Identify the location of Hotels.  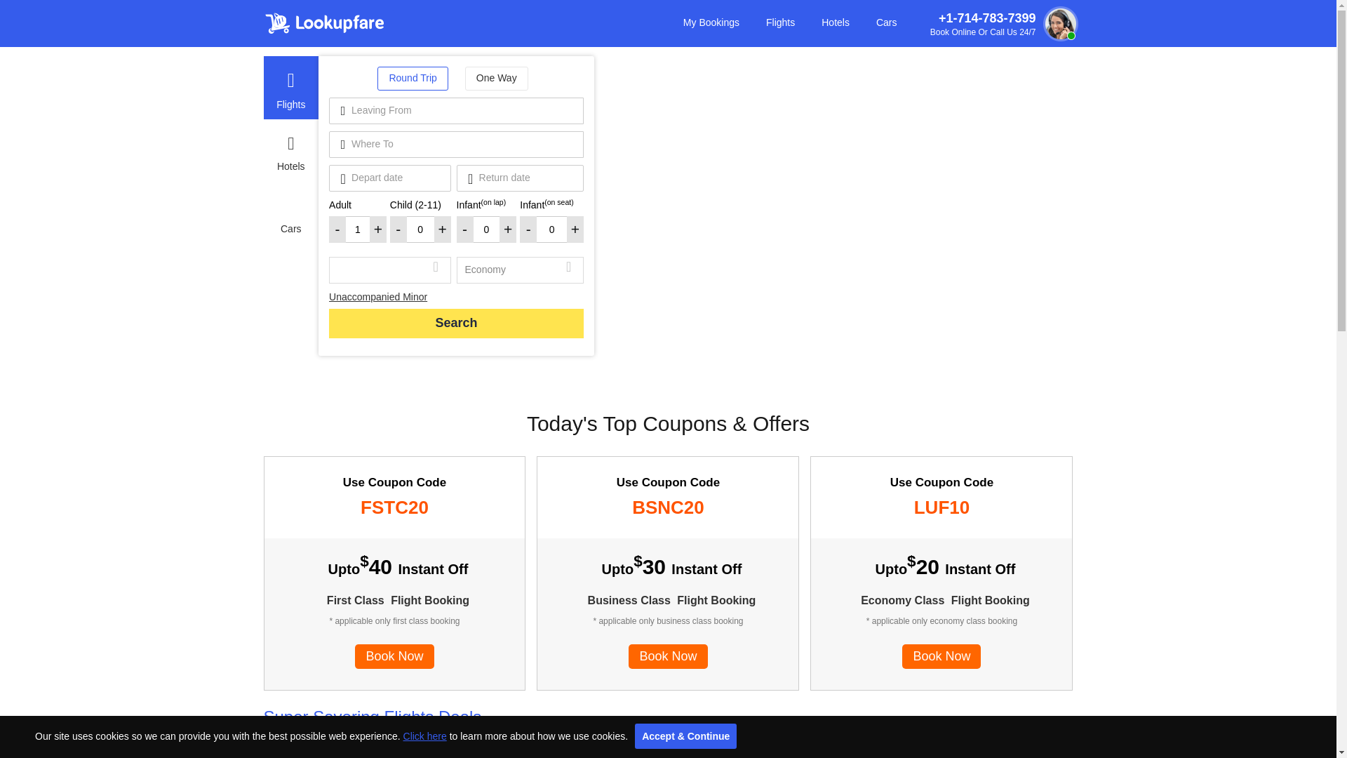
(836, 20).